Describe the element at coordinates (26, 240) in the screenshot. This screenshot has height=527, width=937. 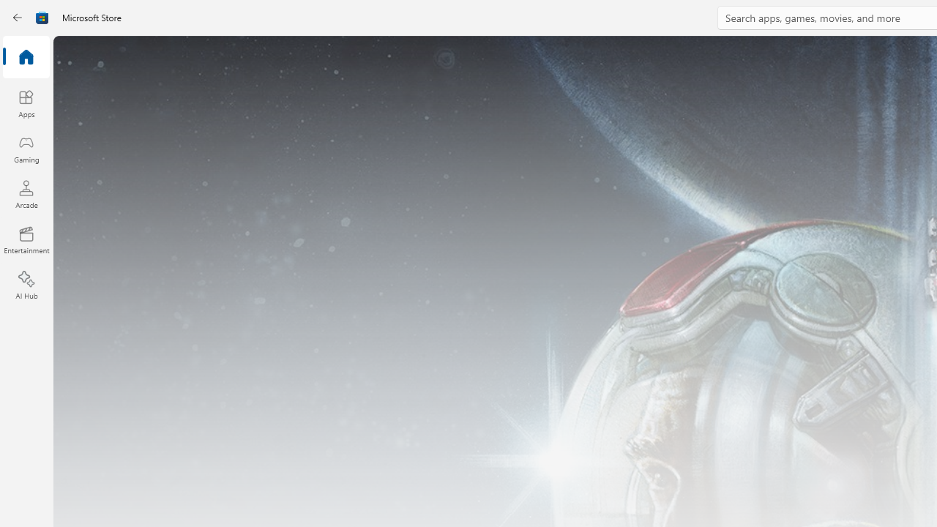
I see `Entertainment` at that location.